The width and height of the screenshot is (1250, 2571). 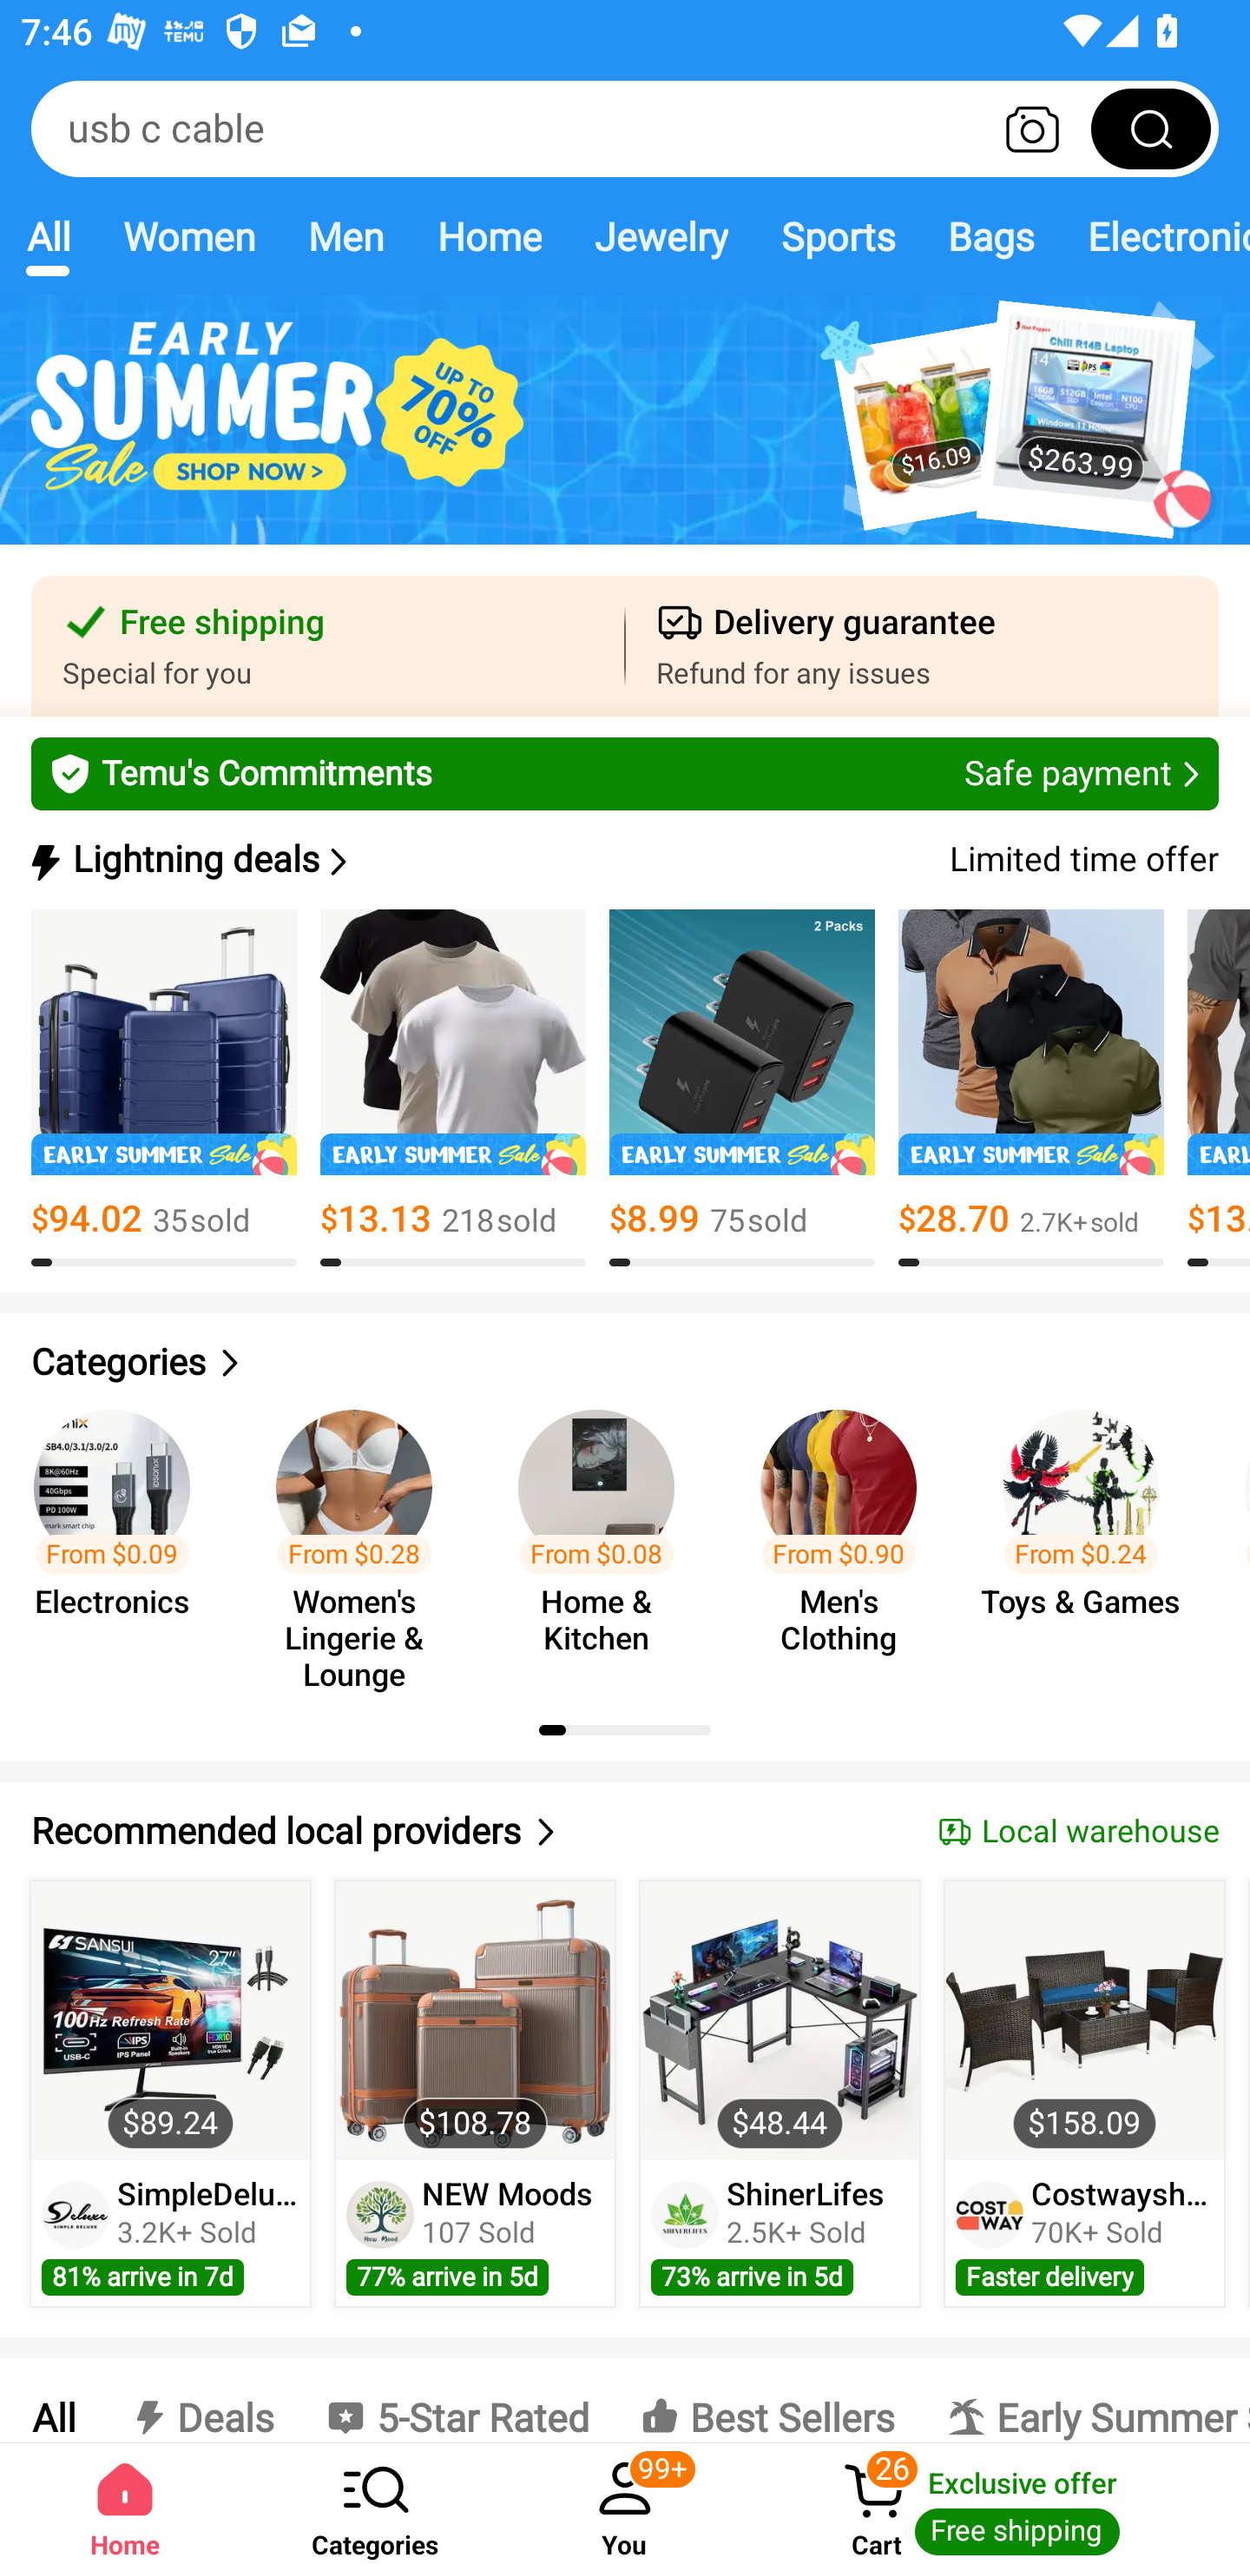 I want to click on 5-Star Rated 5-Star Rated 5-Star Rated, so click(x=457, y=2400).